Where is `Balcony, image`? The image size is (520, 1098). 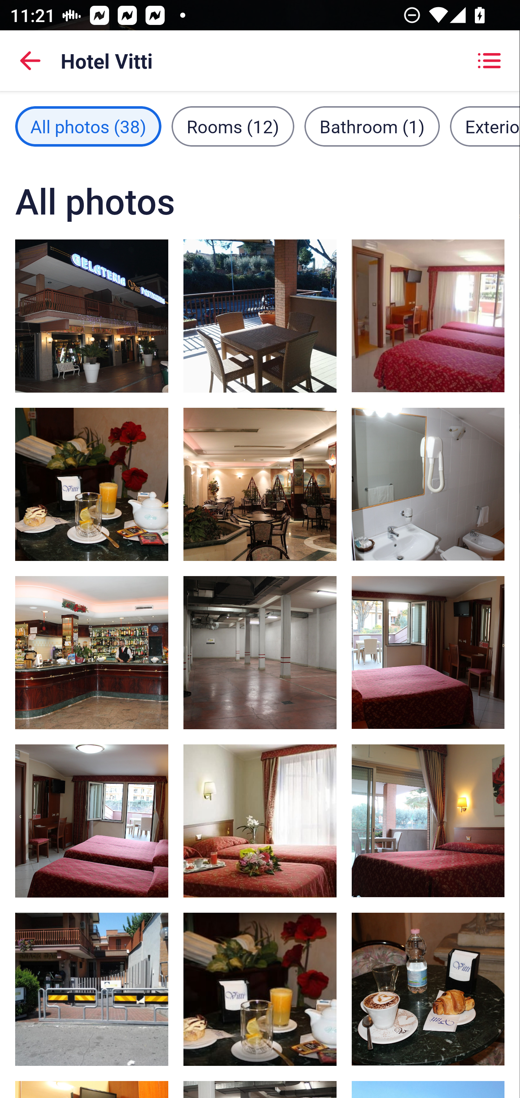 Balcony, image is located at coordinates (260, 316).